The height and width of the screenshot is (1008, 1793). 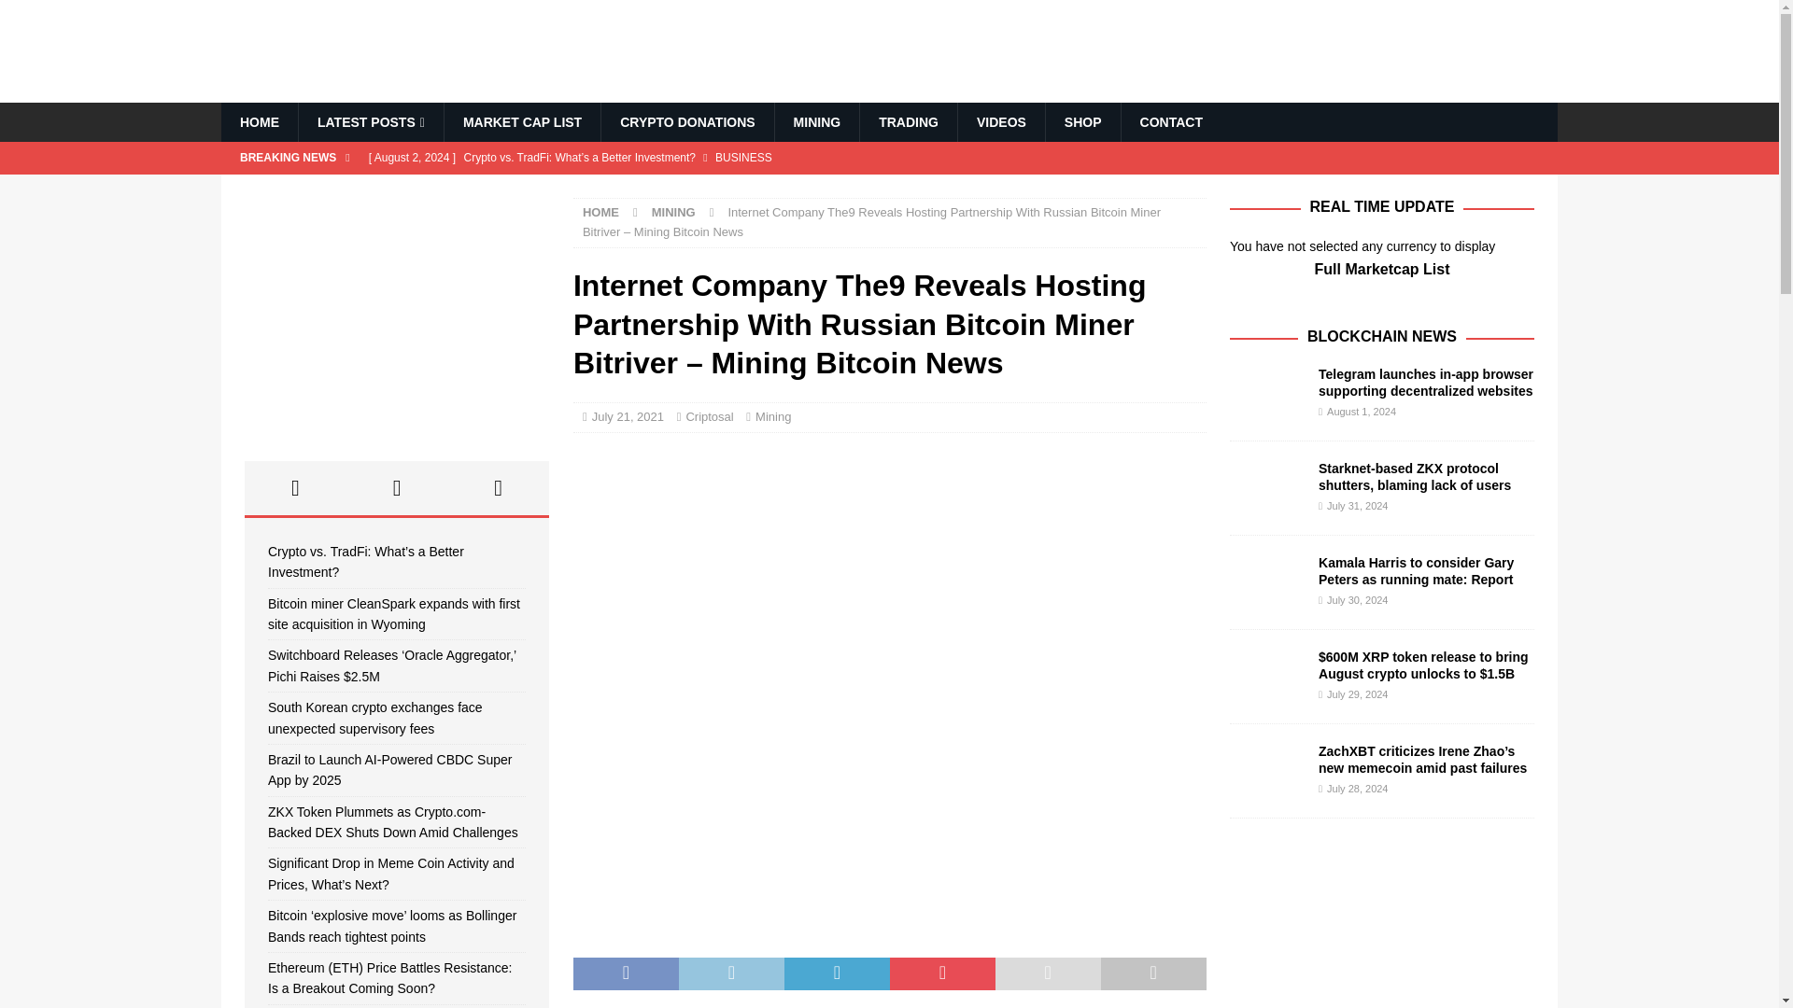 I want to click on July 21, 2021, so click(x=628, y=416).